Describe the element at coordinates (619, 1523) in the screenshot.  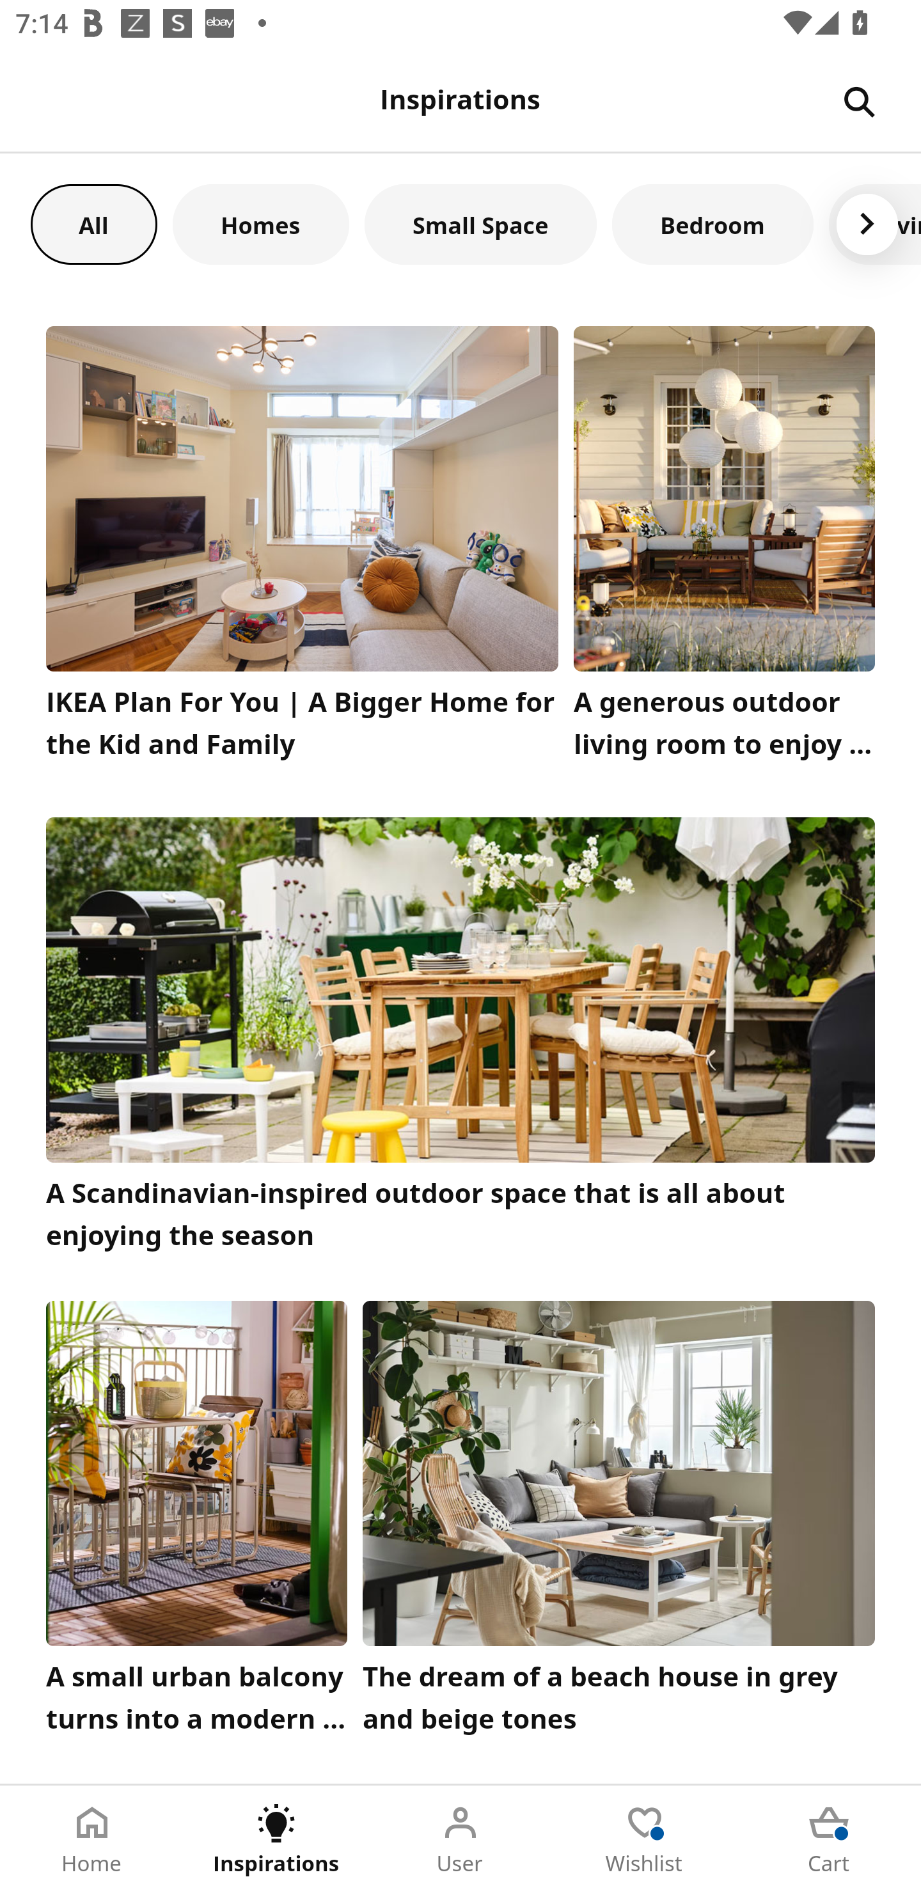
I see `The dream of a beach house in grey and beige tones` at that location.